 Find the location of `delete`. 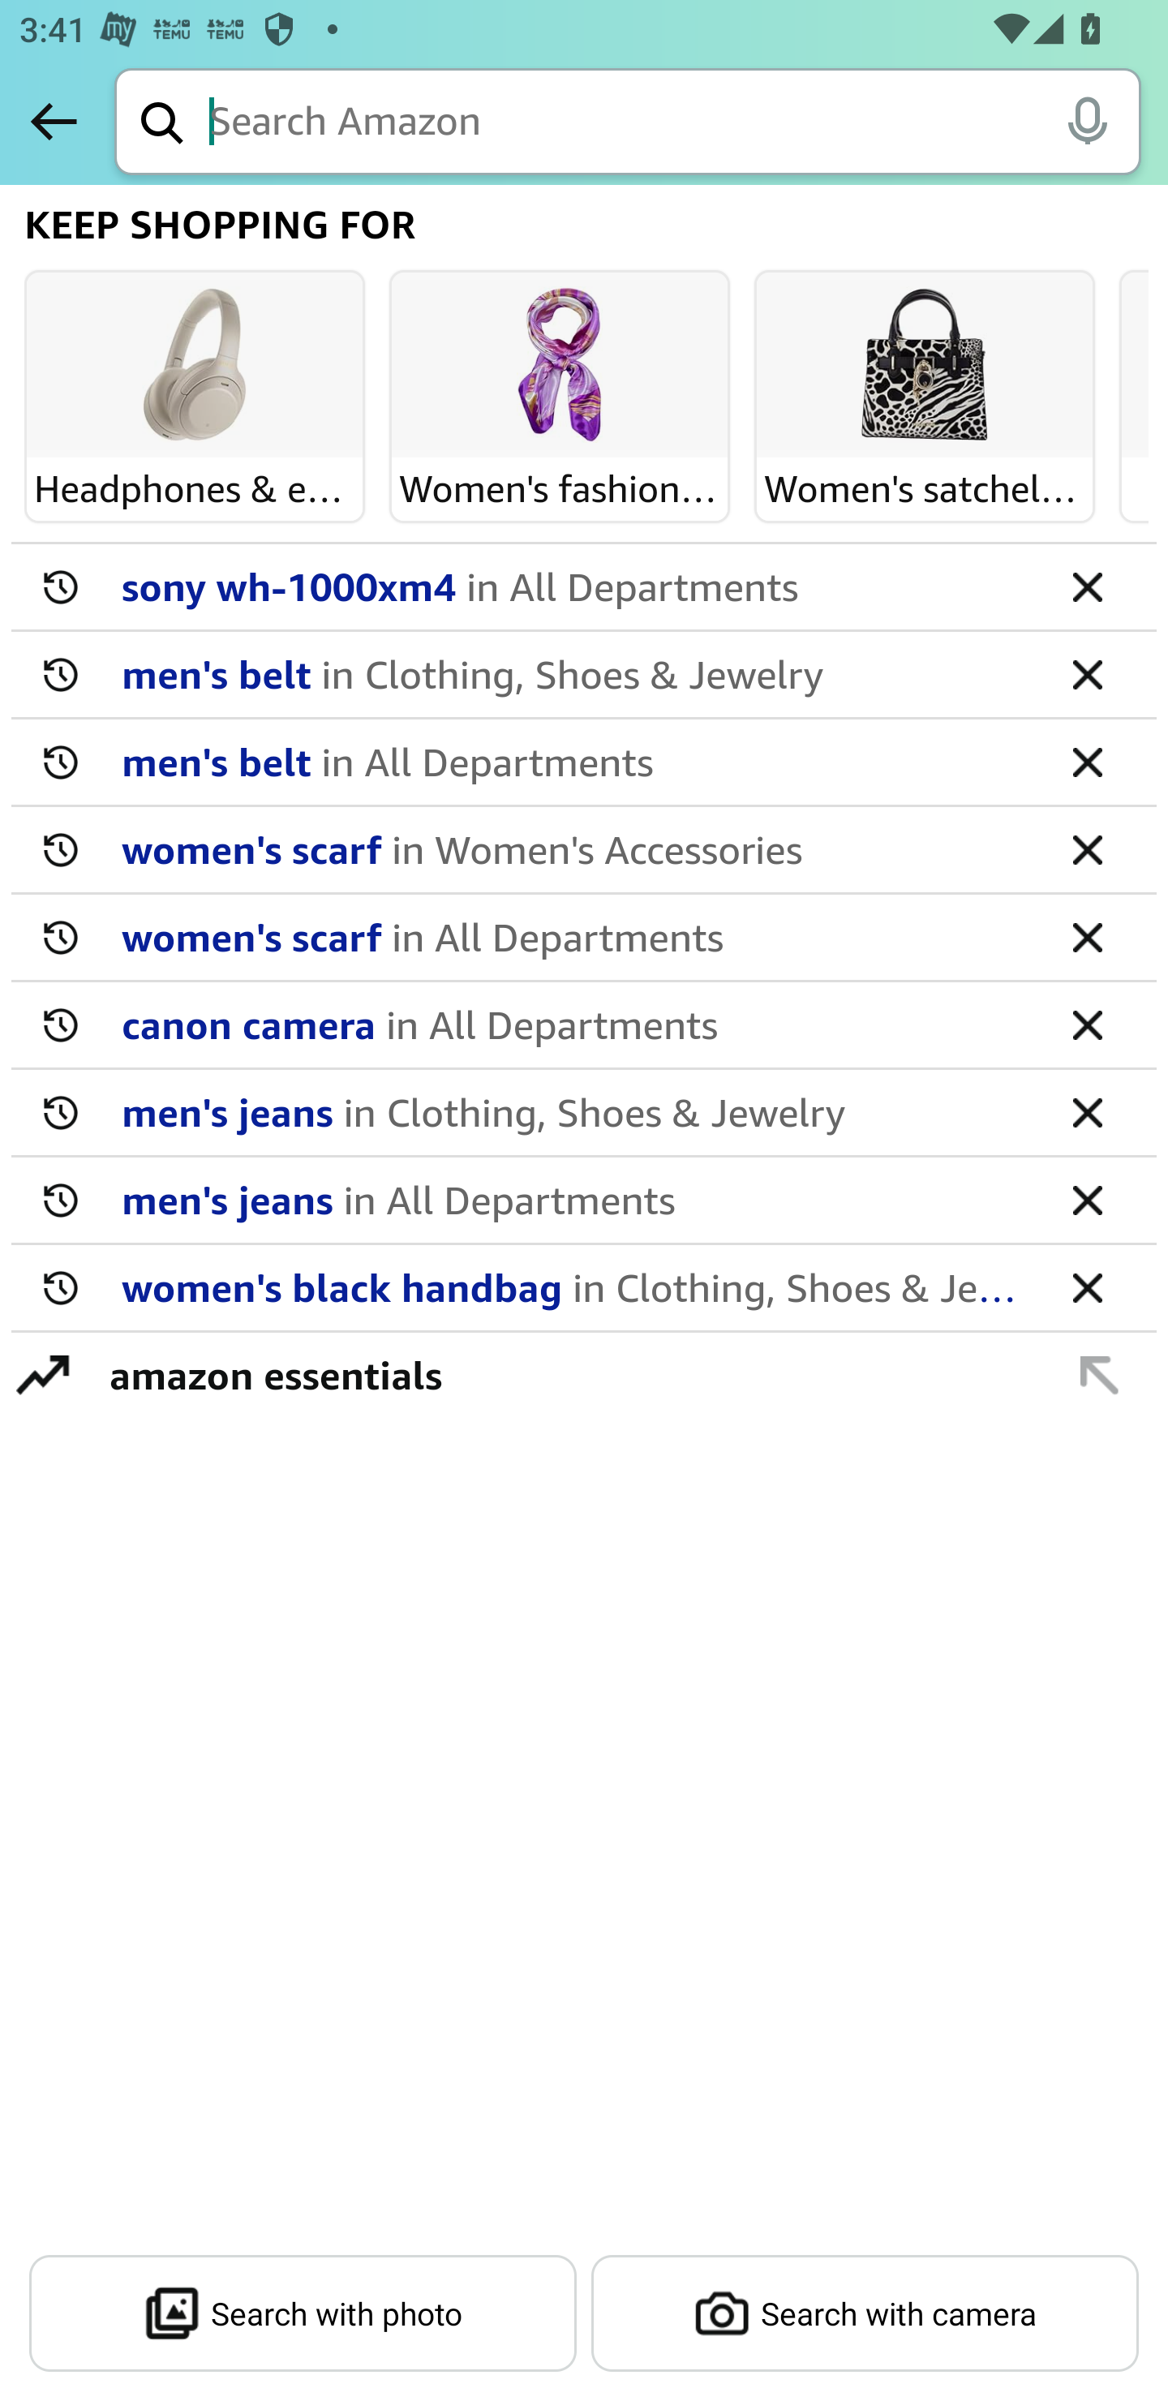

delete is located at coordinates (1087, 586).